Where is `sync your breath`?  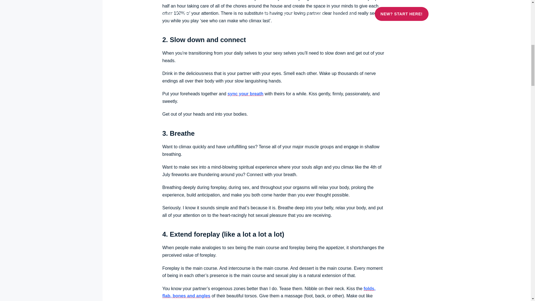
sync your breath is located at coordinates (245, 94).